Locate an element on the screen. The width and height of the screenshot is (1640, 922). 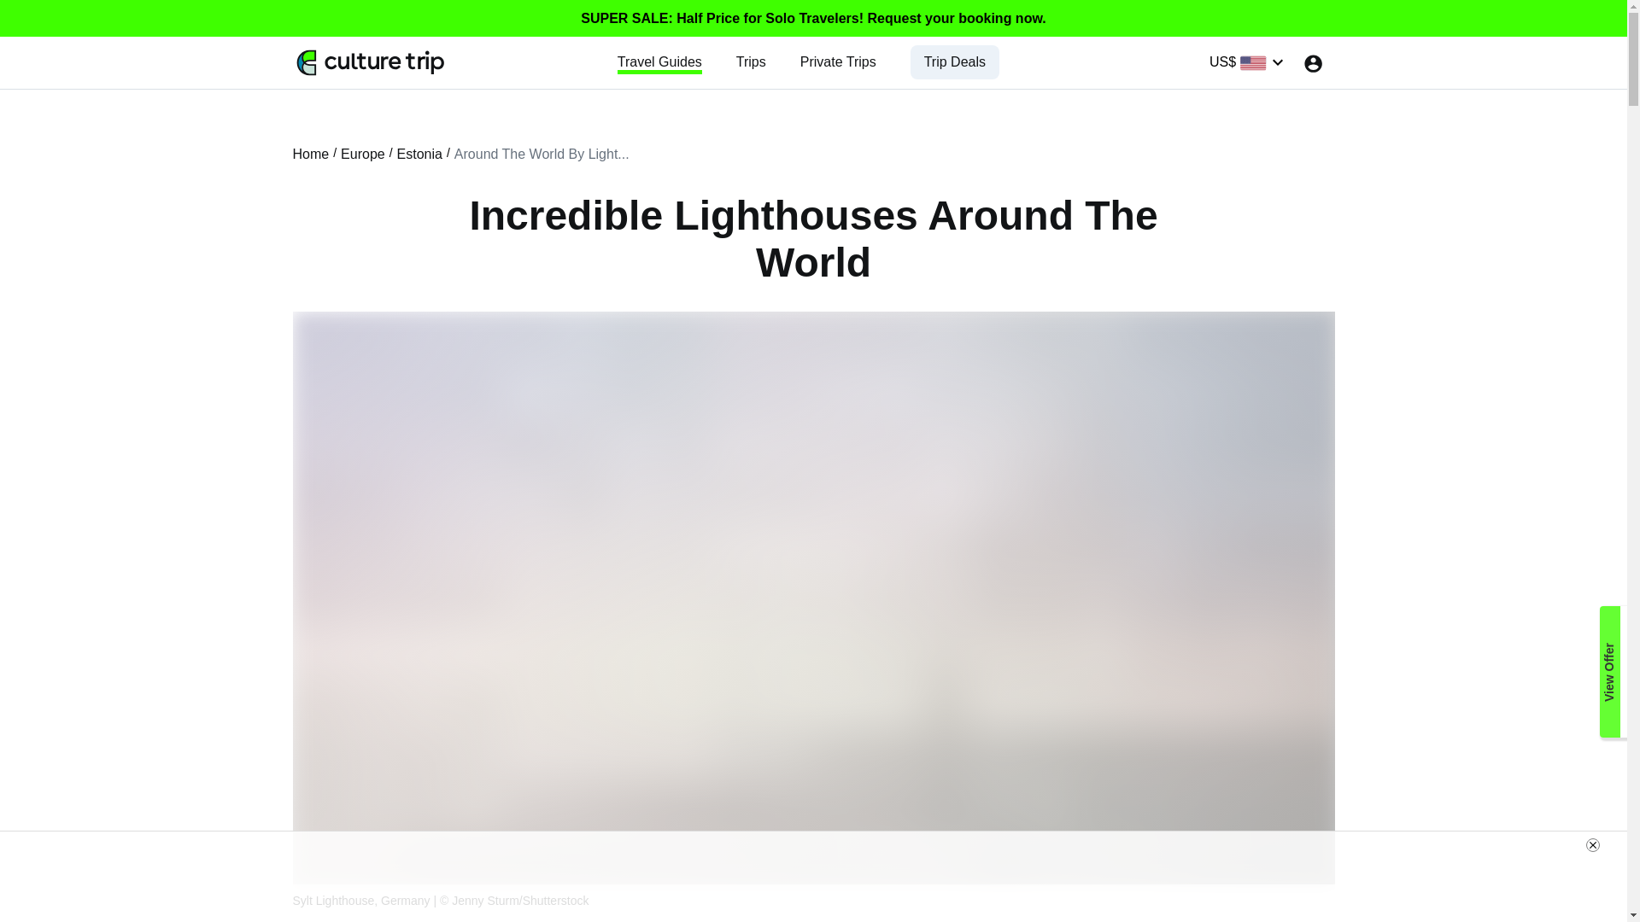
Travel Guides is located at coordinates (659, 61).